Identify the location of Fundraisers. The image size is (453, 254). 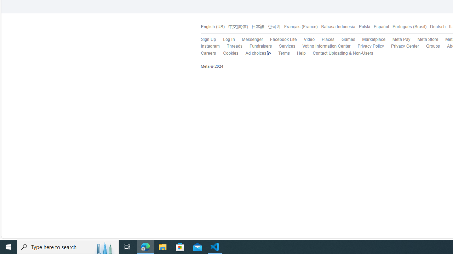
(260, 46).